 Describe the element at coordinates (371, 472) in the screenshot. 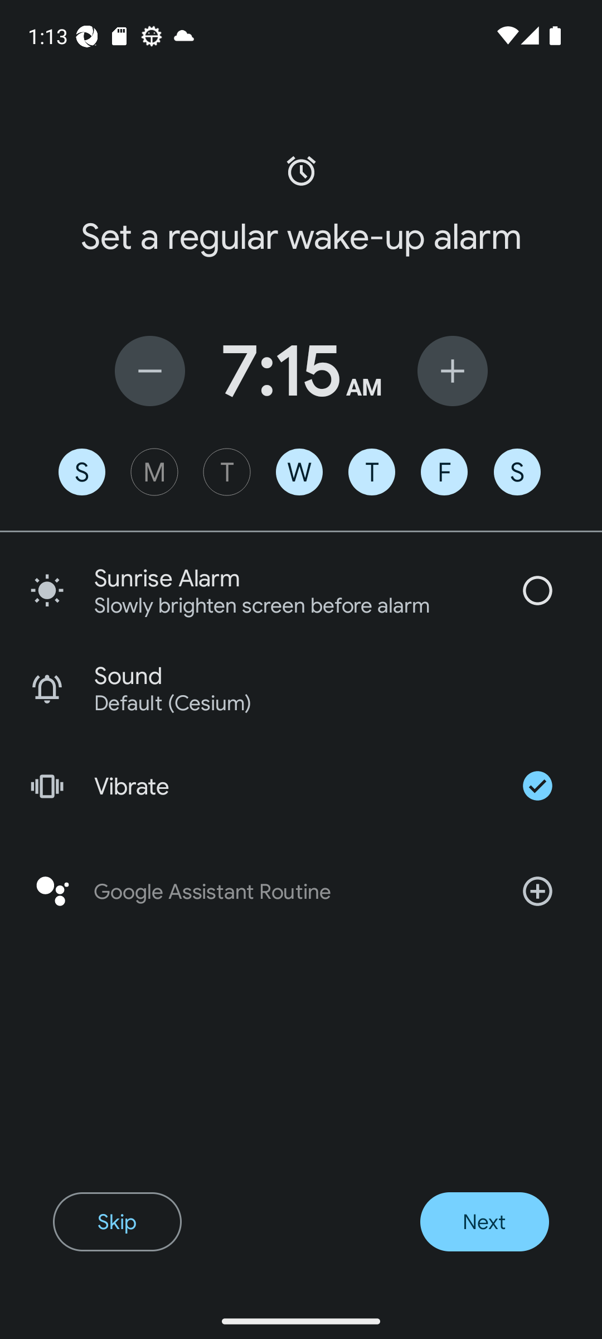

I see `T Thursday` at that location.